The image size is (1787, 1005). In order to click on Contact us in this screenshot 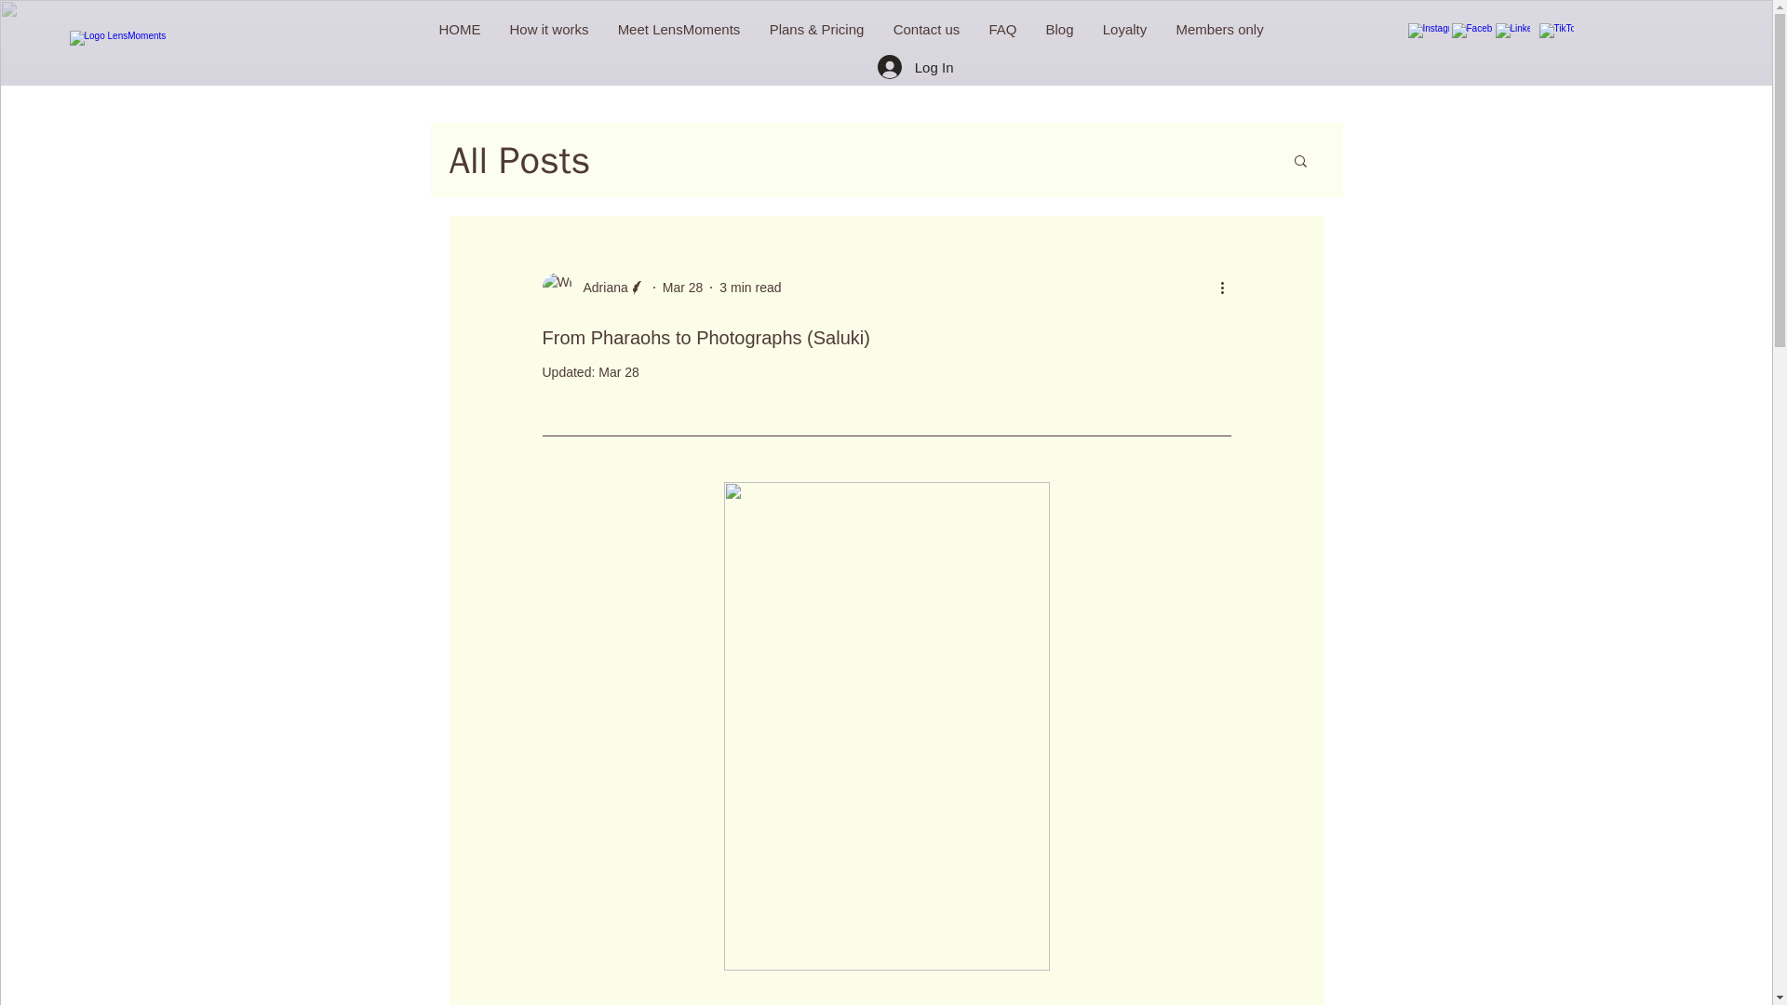, I will do `click(926, 30)`.